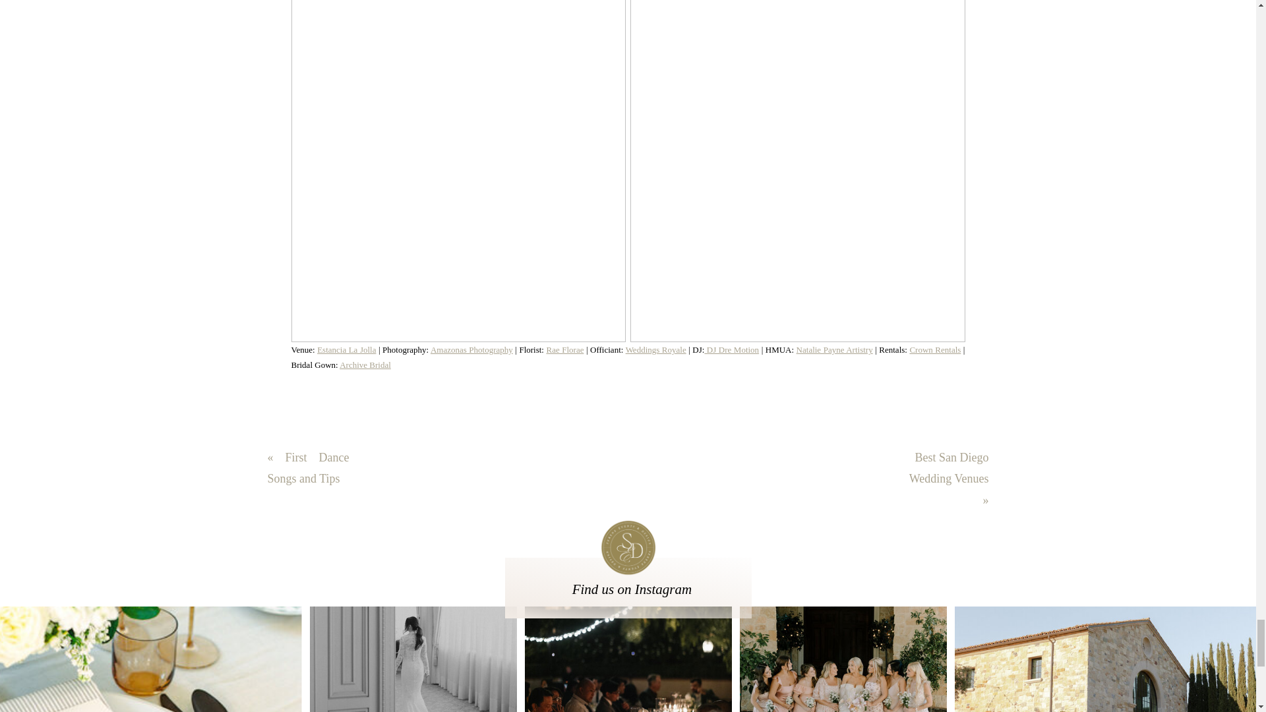 The width and height of the screenshot is (1266, 712). What do you see at coordinates (935, 349) in the screenshot?
I see `Crown Rentals` at bounding box center [935, 349].